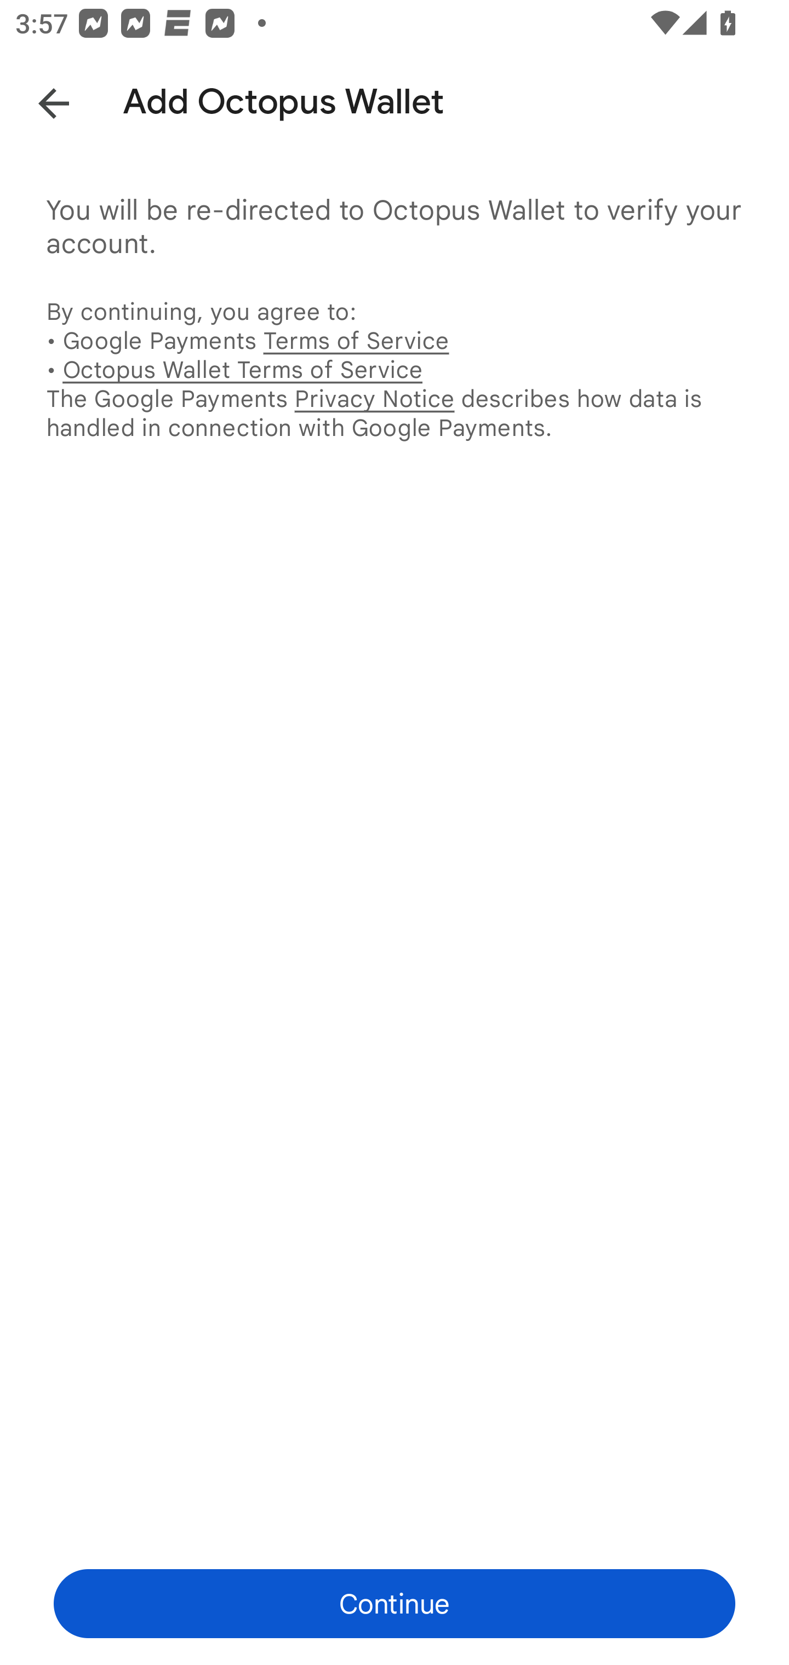 This screenshot has height=1665, width=789. What do you see at coordinates (242, 369) in the screenshot?
I see `Octopus Wallet Terms of Service` at bounding box center [242, 369].